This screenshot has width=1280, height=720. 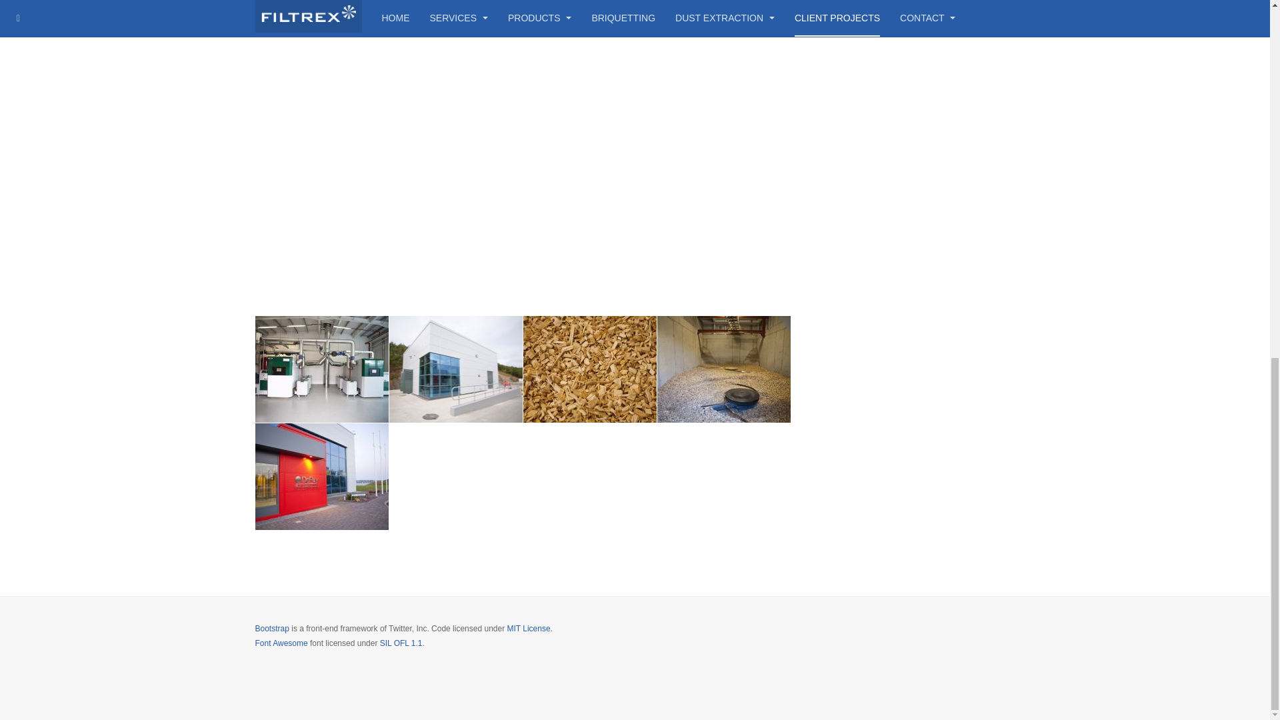 What do you see at coordinates (589, 369) in the screenshot?
I see `You are viewing the image with filename depuy3.jpg` at bounding box center [589, 369].